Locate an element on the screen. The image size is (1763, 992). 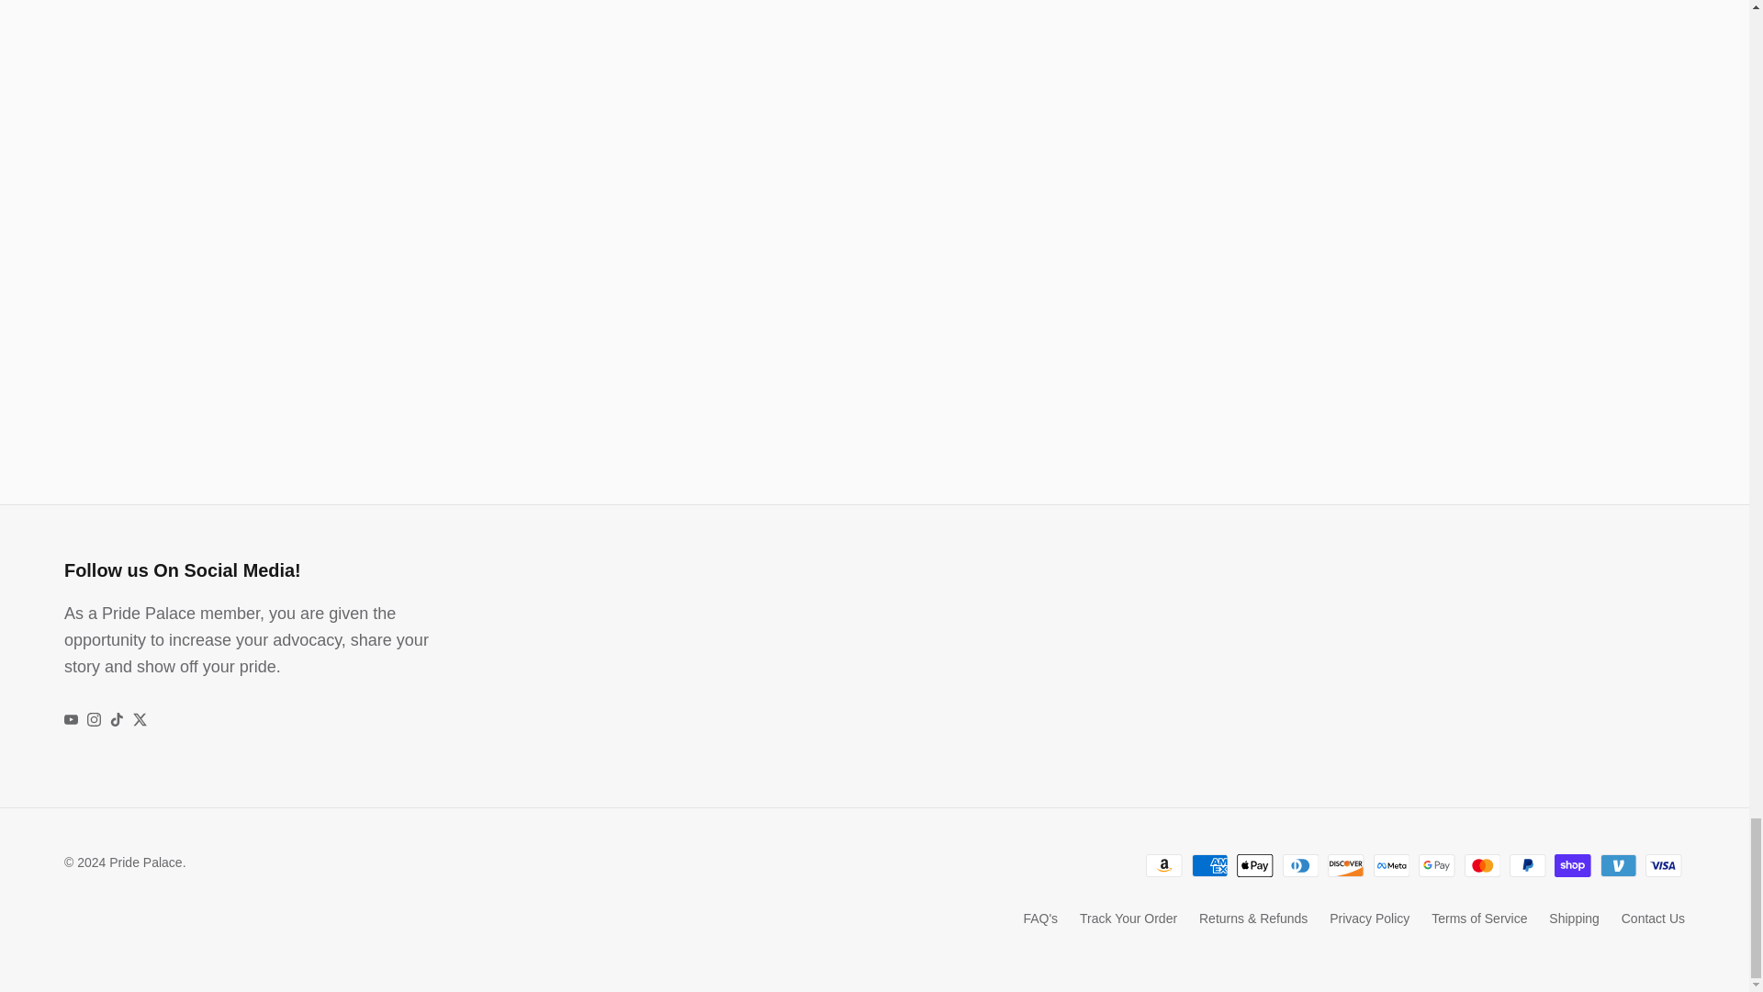
Apple Pay is located at coordinates (1254, 865).